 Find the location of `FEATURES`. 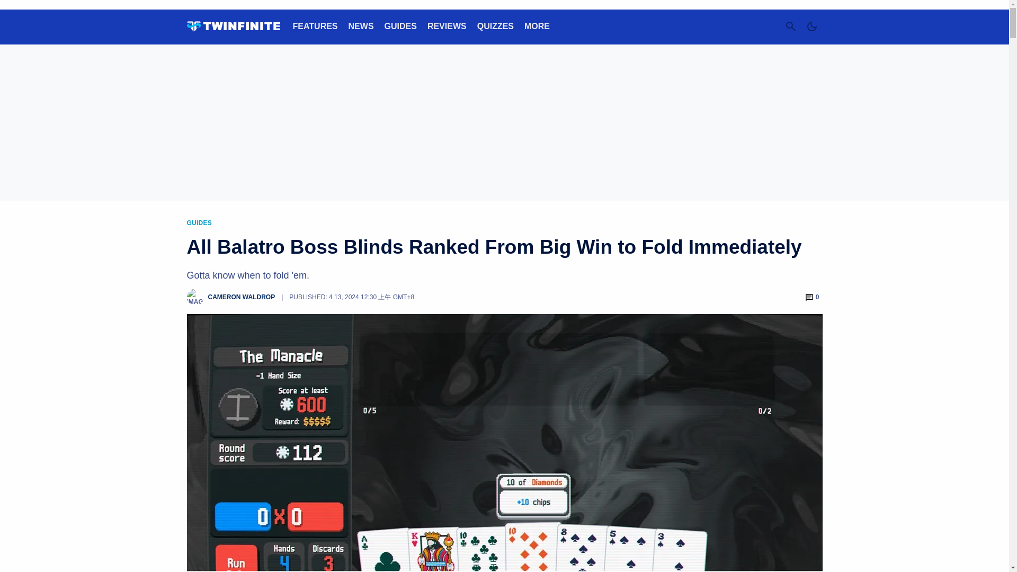

FEATURES is located at coordinates (315, 26).